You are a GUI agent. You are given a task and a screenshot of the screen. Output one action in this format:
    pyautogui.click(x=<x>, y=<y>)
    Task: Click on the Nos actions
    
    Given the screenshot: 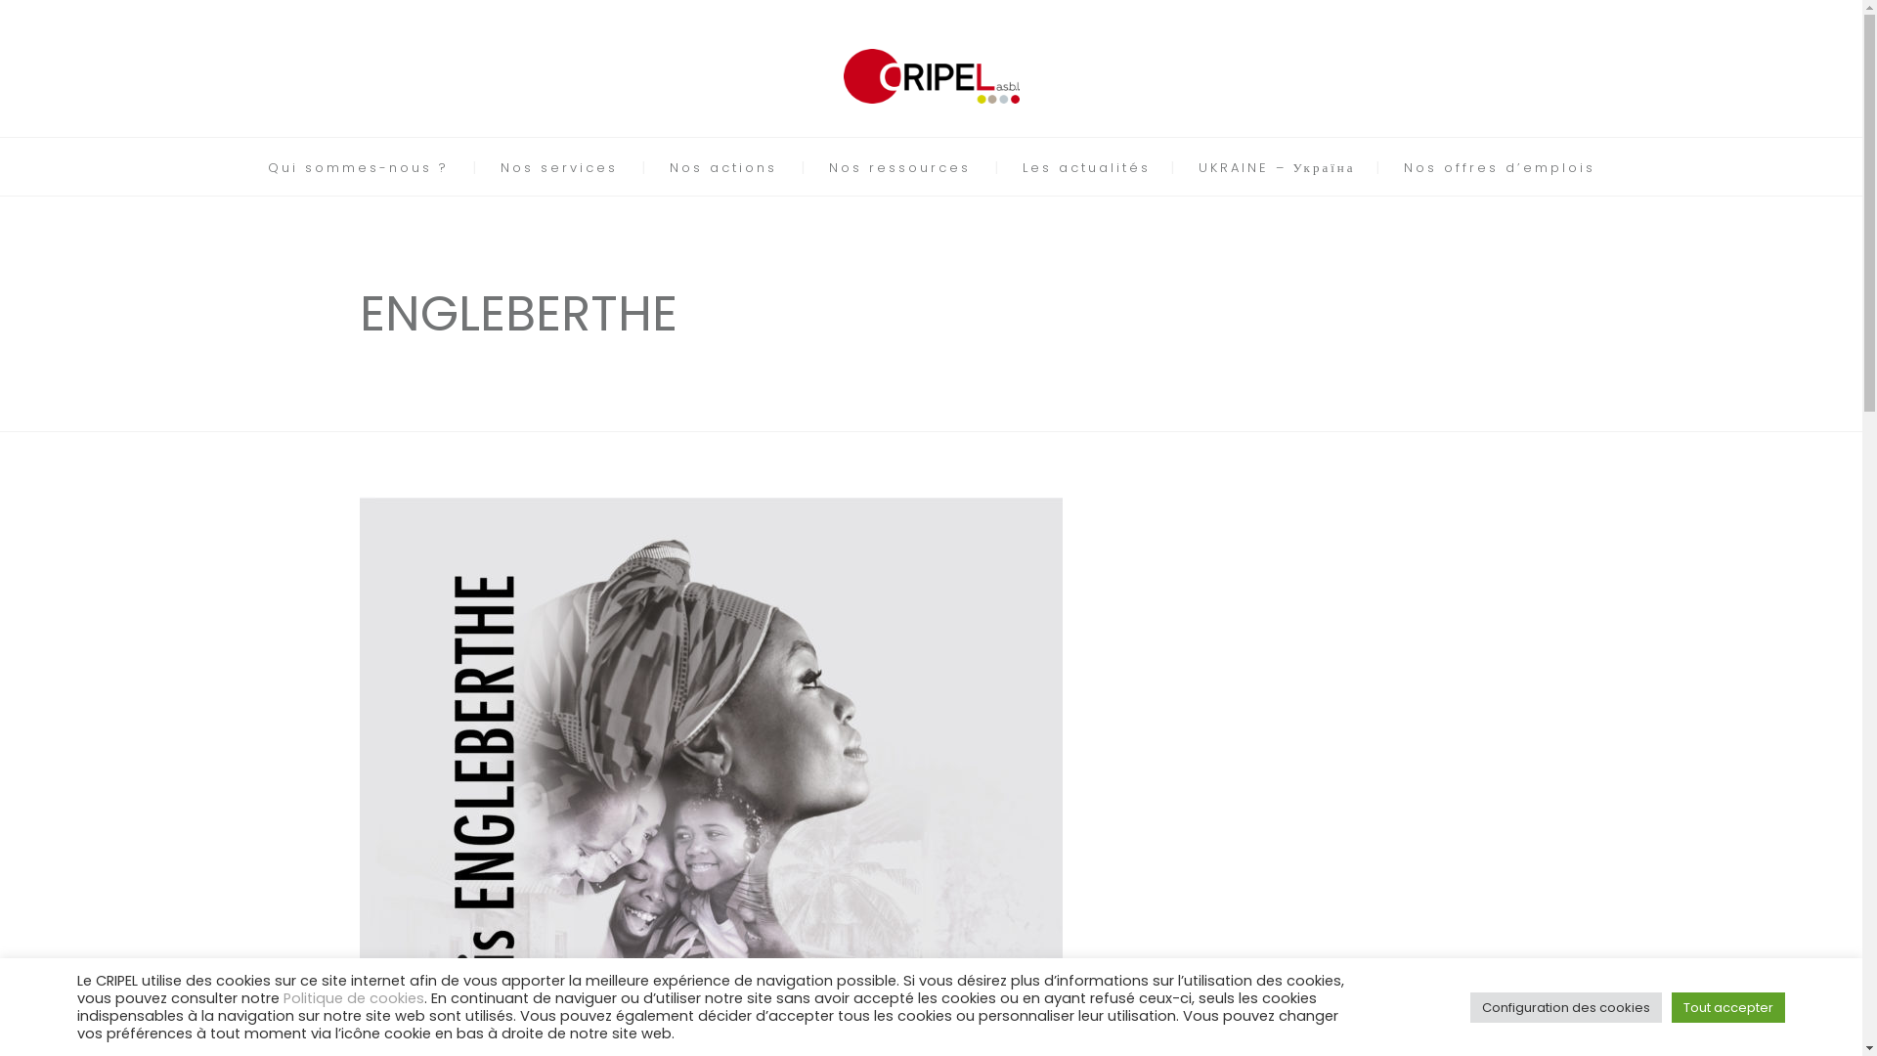 What is the action you would take?
    pyautogui.click(x=722, y=168)
    